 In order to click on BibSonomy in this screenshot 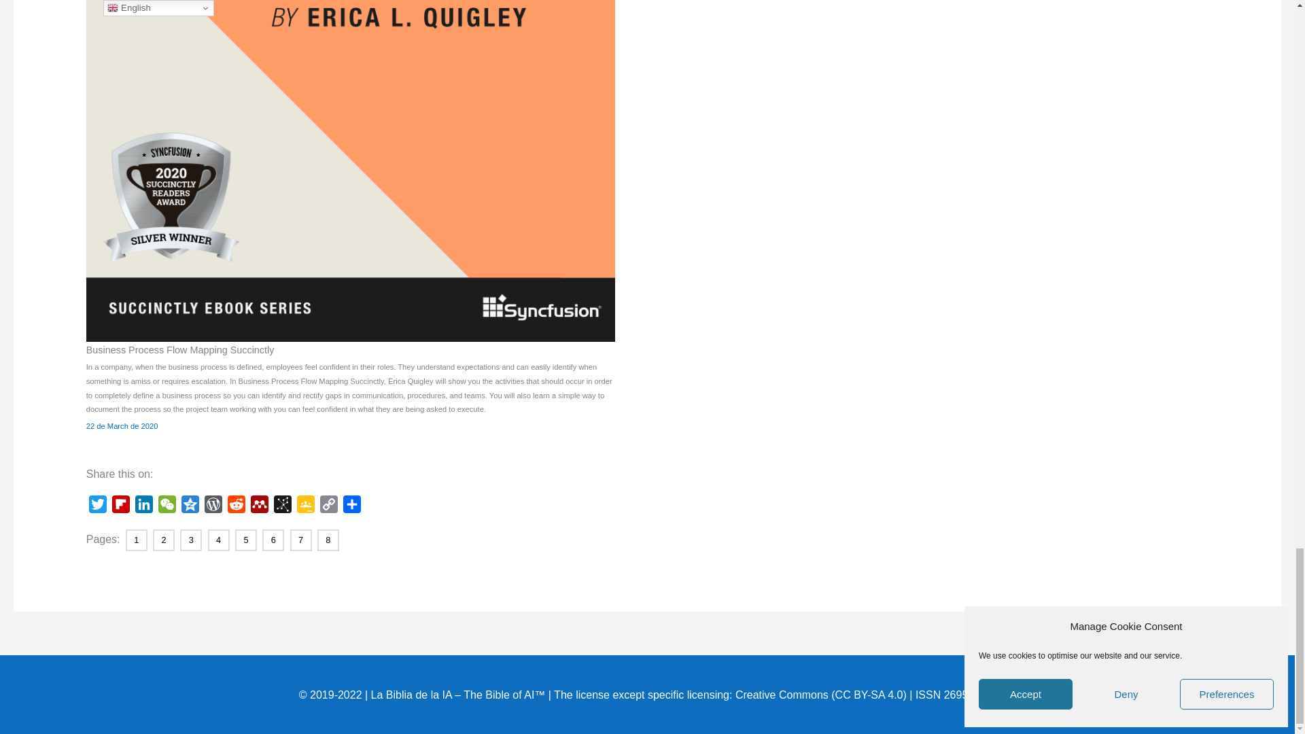, I will do `click(283, 507)`.